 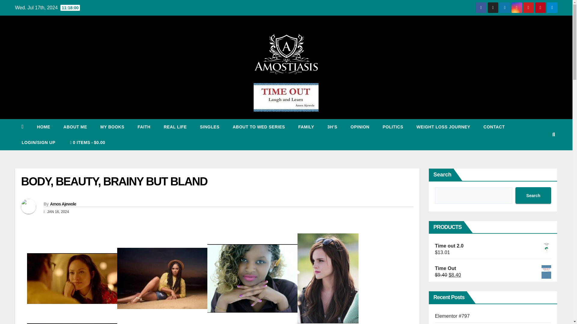 I want to click on HOME, so click(x=43, y=127).